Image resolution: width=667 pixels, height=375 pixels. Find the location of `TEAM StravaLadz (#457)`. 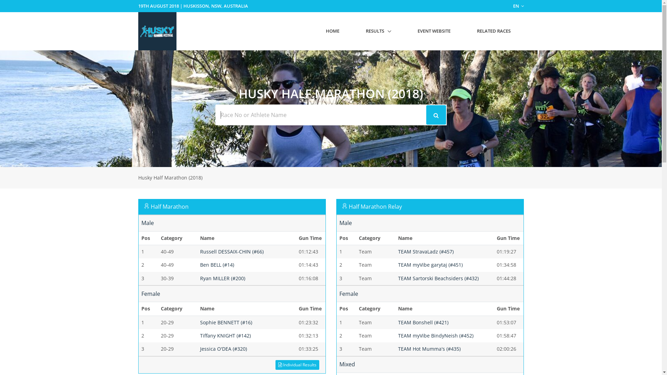

TEAM StravaLadz (#457) is located at coordinates (426, 251).